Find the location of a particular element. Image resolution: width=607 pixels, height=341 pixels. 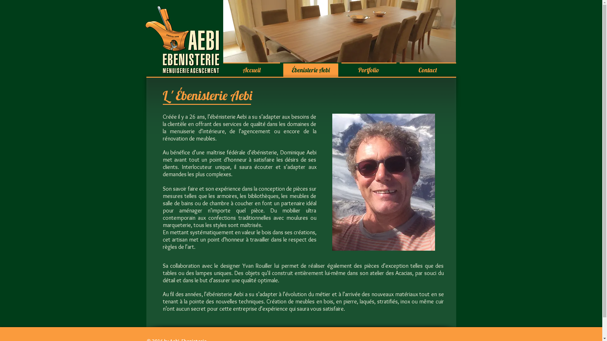

IMG_2689_edited.jpg is located at coordinates (383, 182).